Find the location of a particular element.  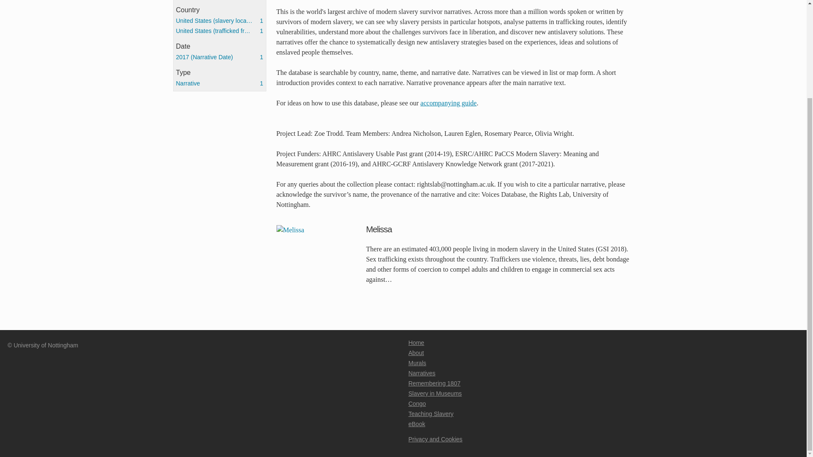

Congo is located at coordinates (417, 404).